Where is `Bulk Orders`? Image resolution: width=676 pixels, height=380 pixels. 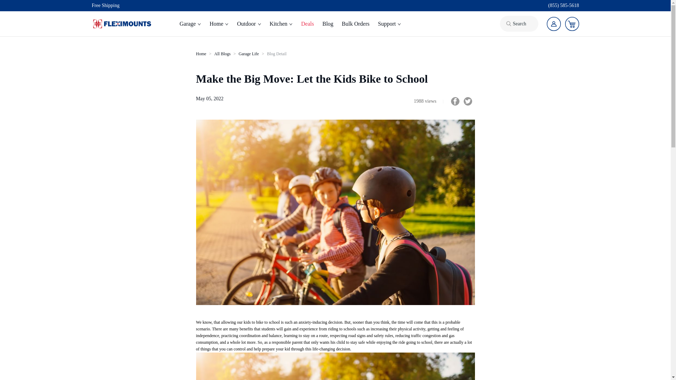
Bulk Orders is located at coordinates (356, 24).